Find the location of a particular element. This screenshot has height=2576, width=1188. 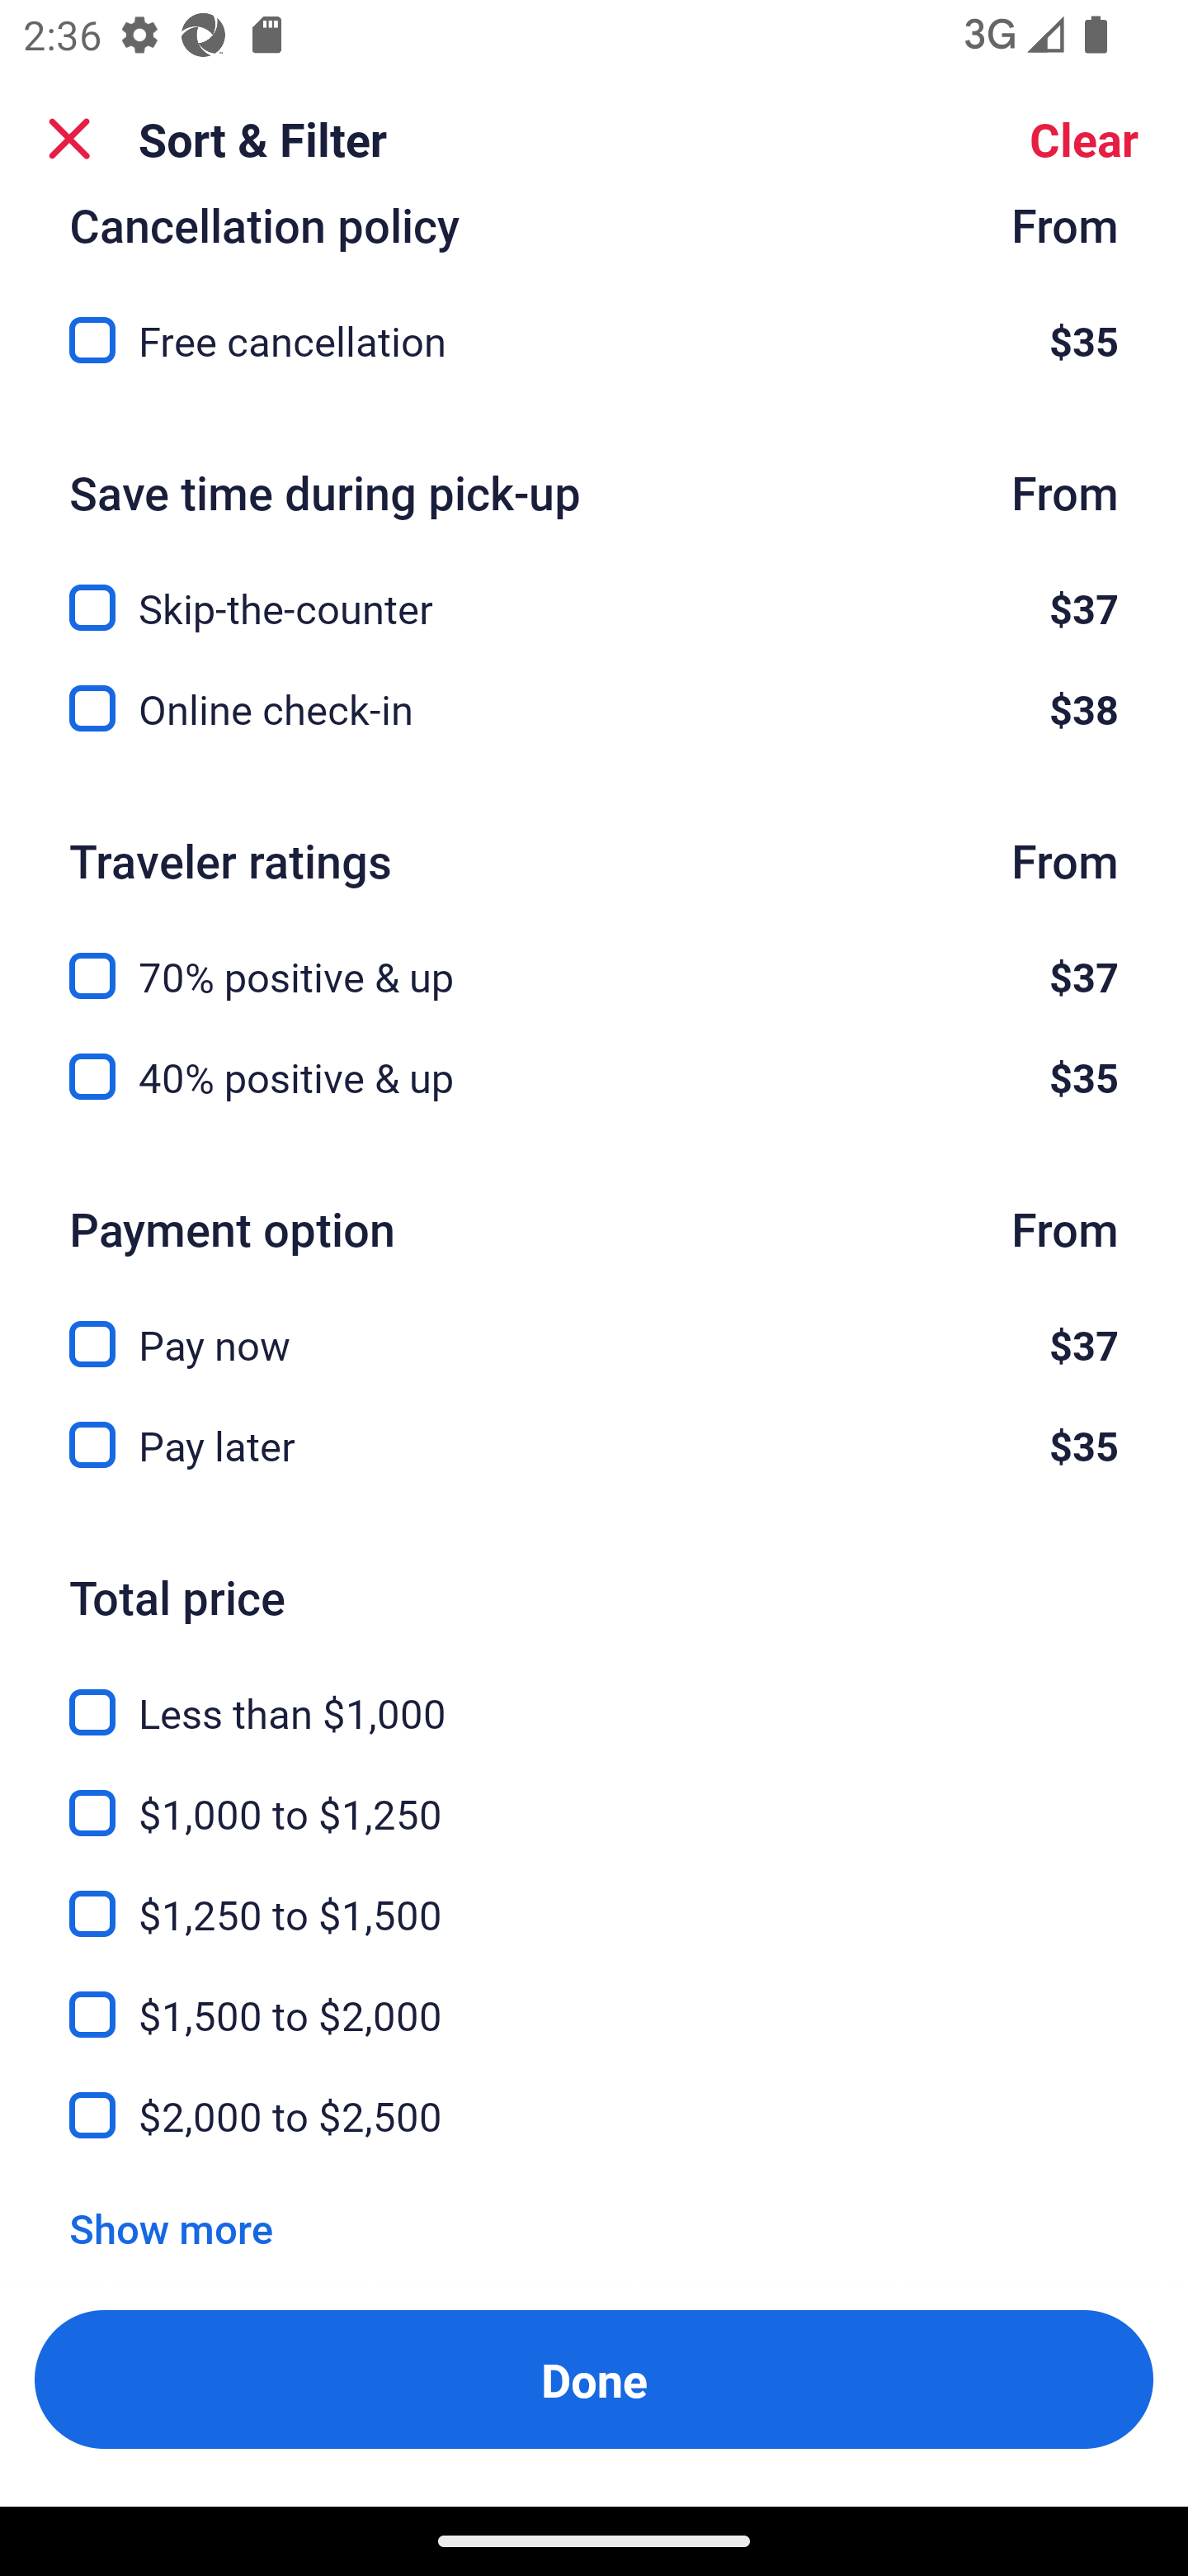

Close Sort and Filter is located at coordinates (69, 139).